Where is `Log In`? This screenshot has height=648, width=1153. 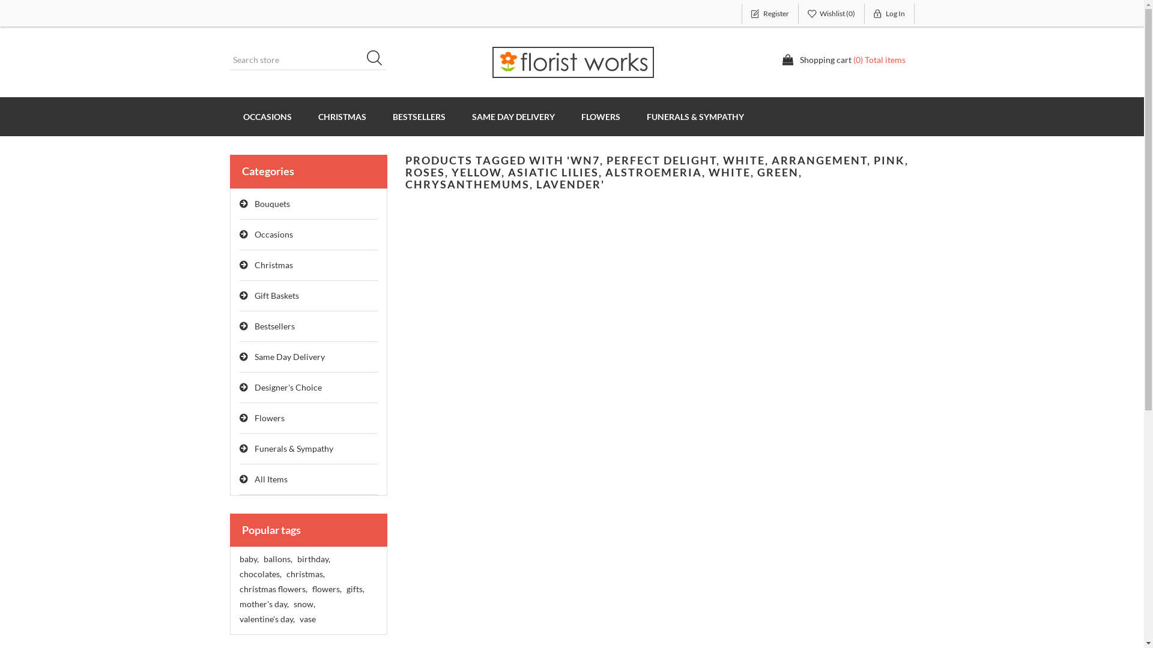 Log In is located at coordinates (890, 14).